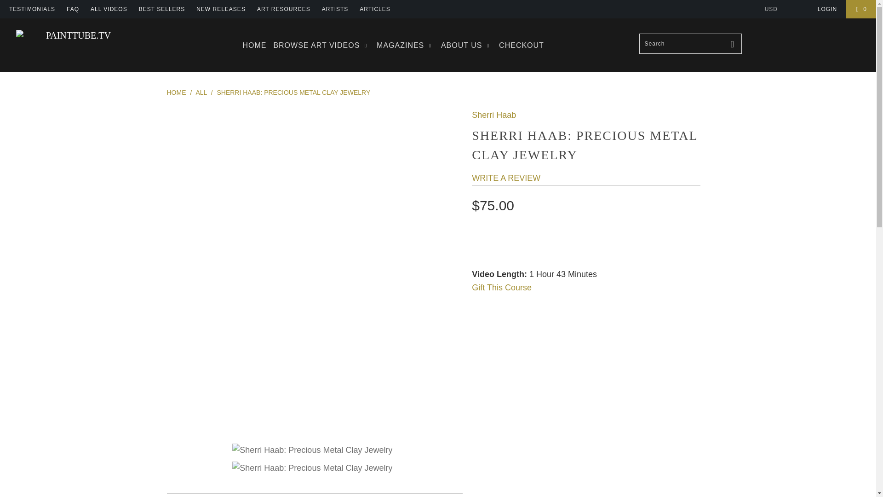  What do you see at coordinates (283, 9) in the screenshot?
I see `ART RESOURCES` at bounding box center [283, 9].